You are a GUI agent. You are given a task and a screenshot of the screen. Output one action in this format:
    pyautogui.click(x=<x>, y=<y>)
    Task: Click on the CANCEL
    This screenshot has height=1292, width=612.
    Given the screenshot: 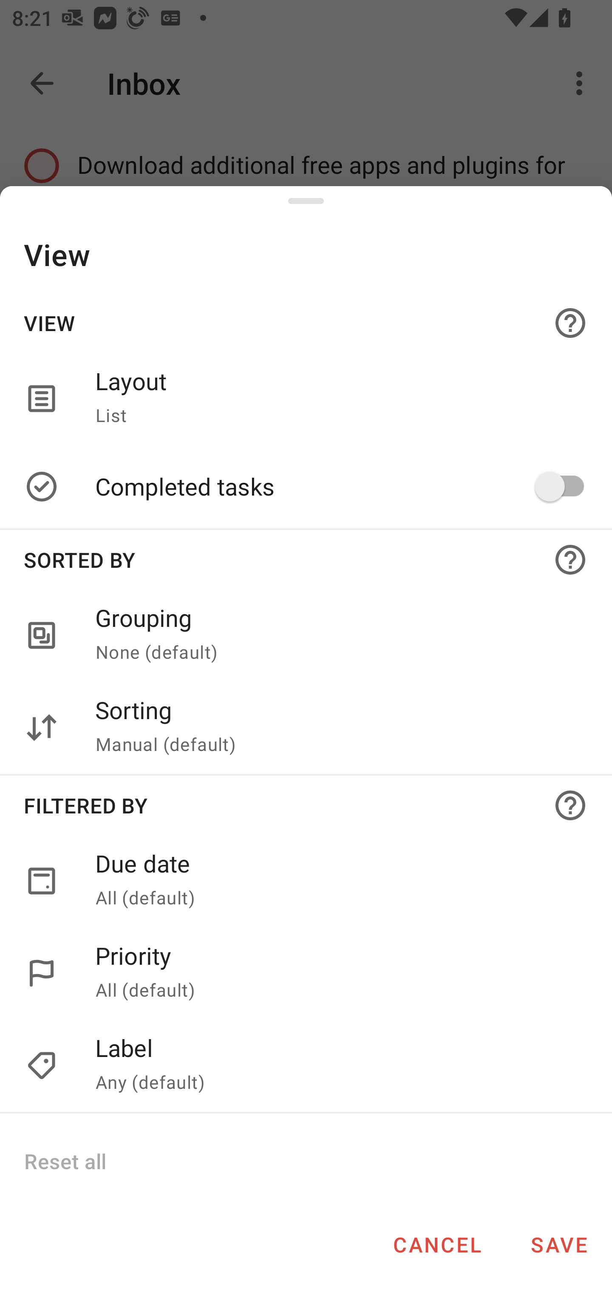 What is the action you would take?
    pyautogui.click(x=437, y=1244)
    